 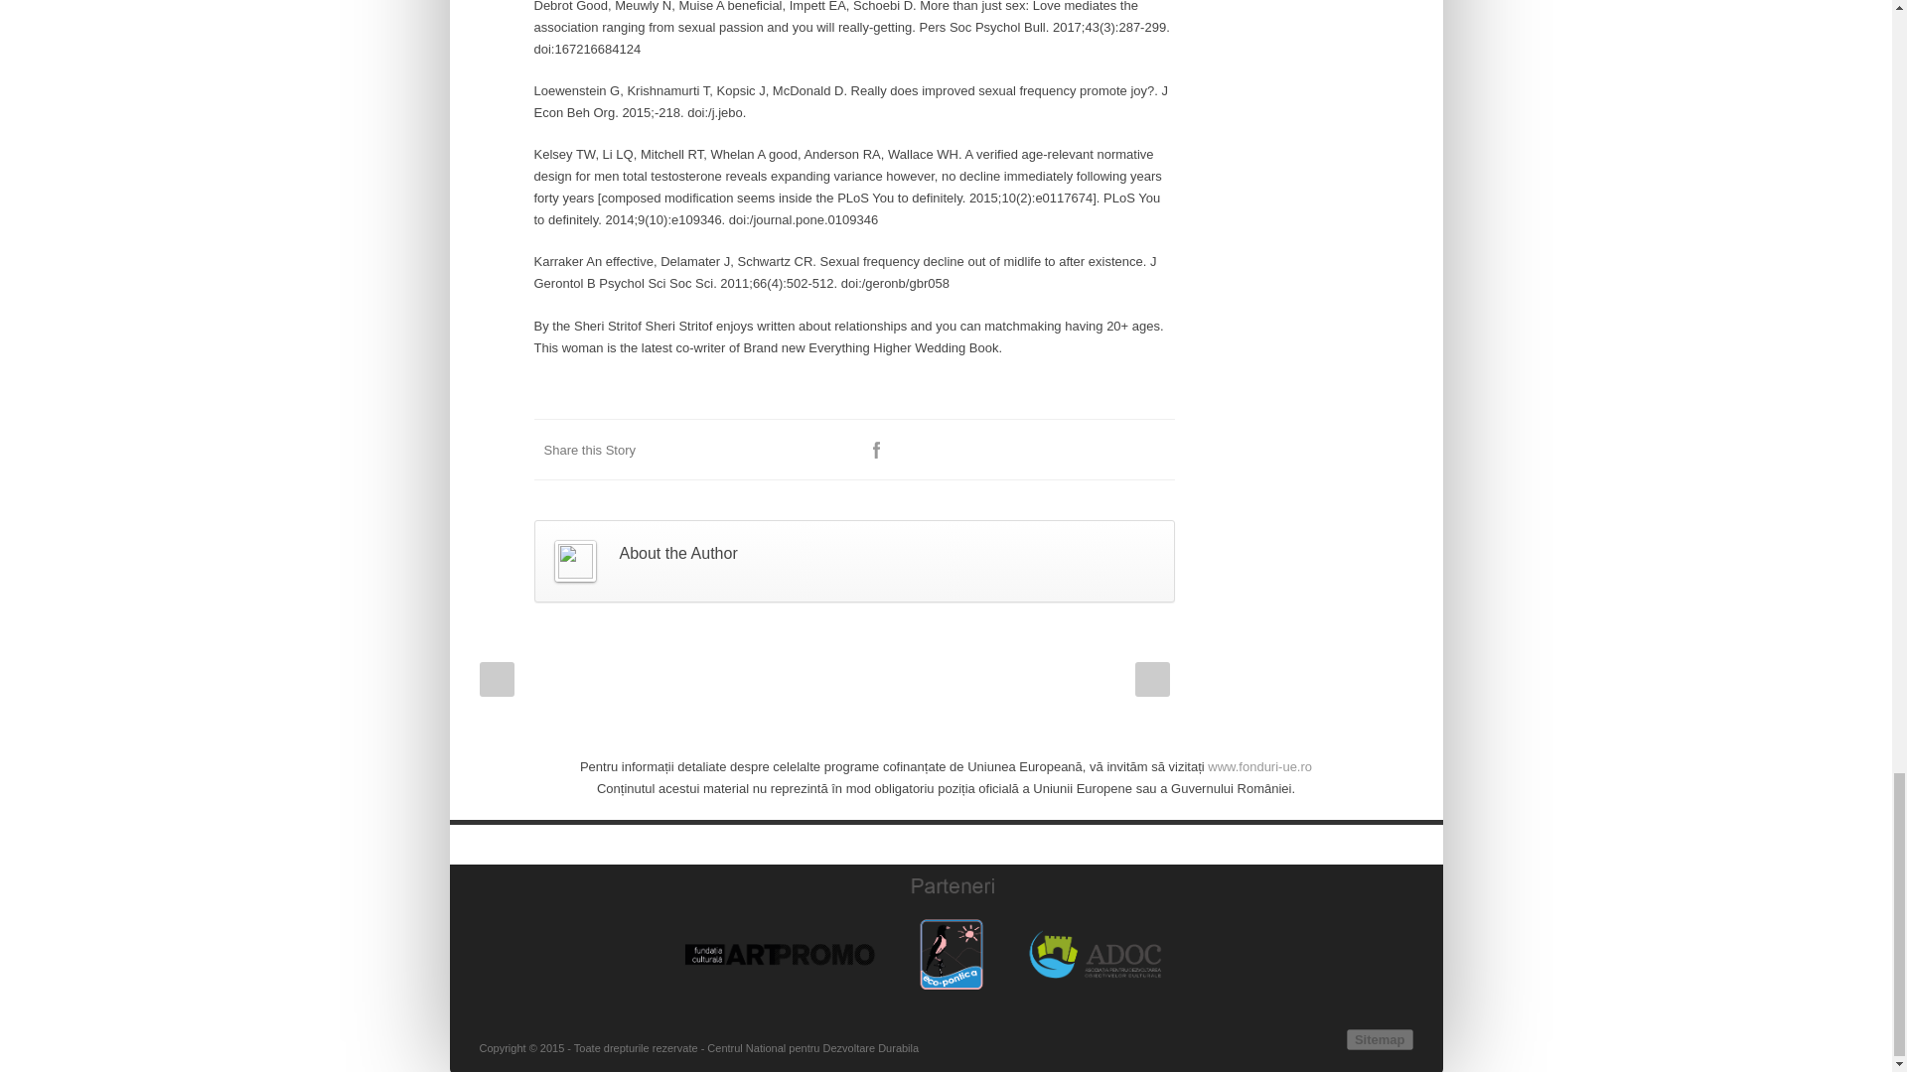 I want to click on LinkedIn, so click(x=955, y=450).